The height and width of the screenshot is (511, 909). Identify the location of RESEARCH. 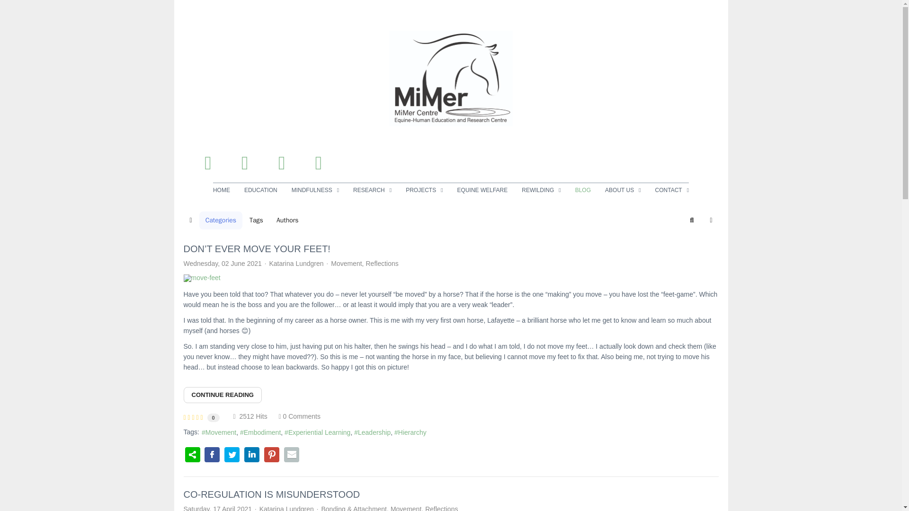
(372, 190).